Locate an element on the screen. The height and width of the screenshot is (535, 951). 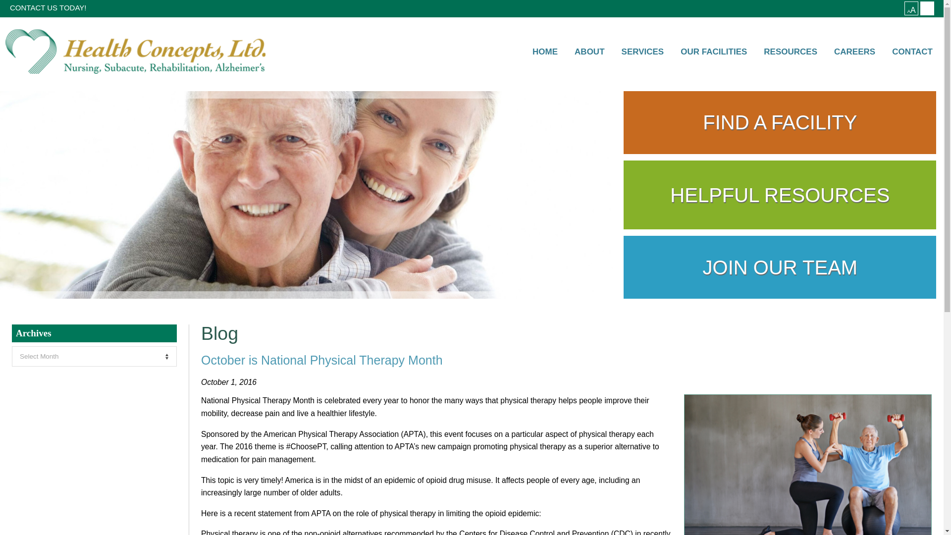
ABOUT is located at coordinates (589, 53).